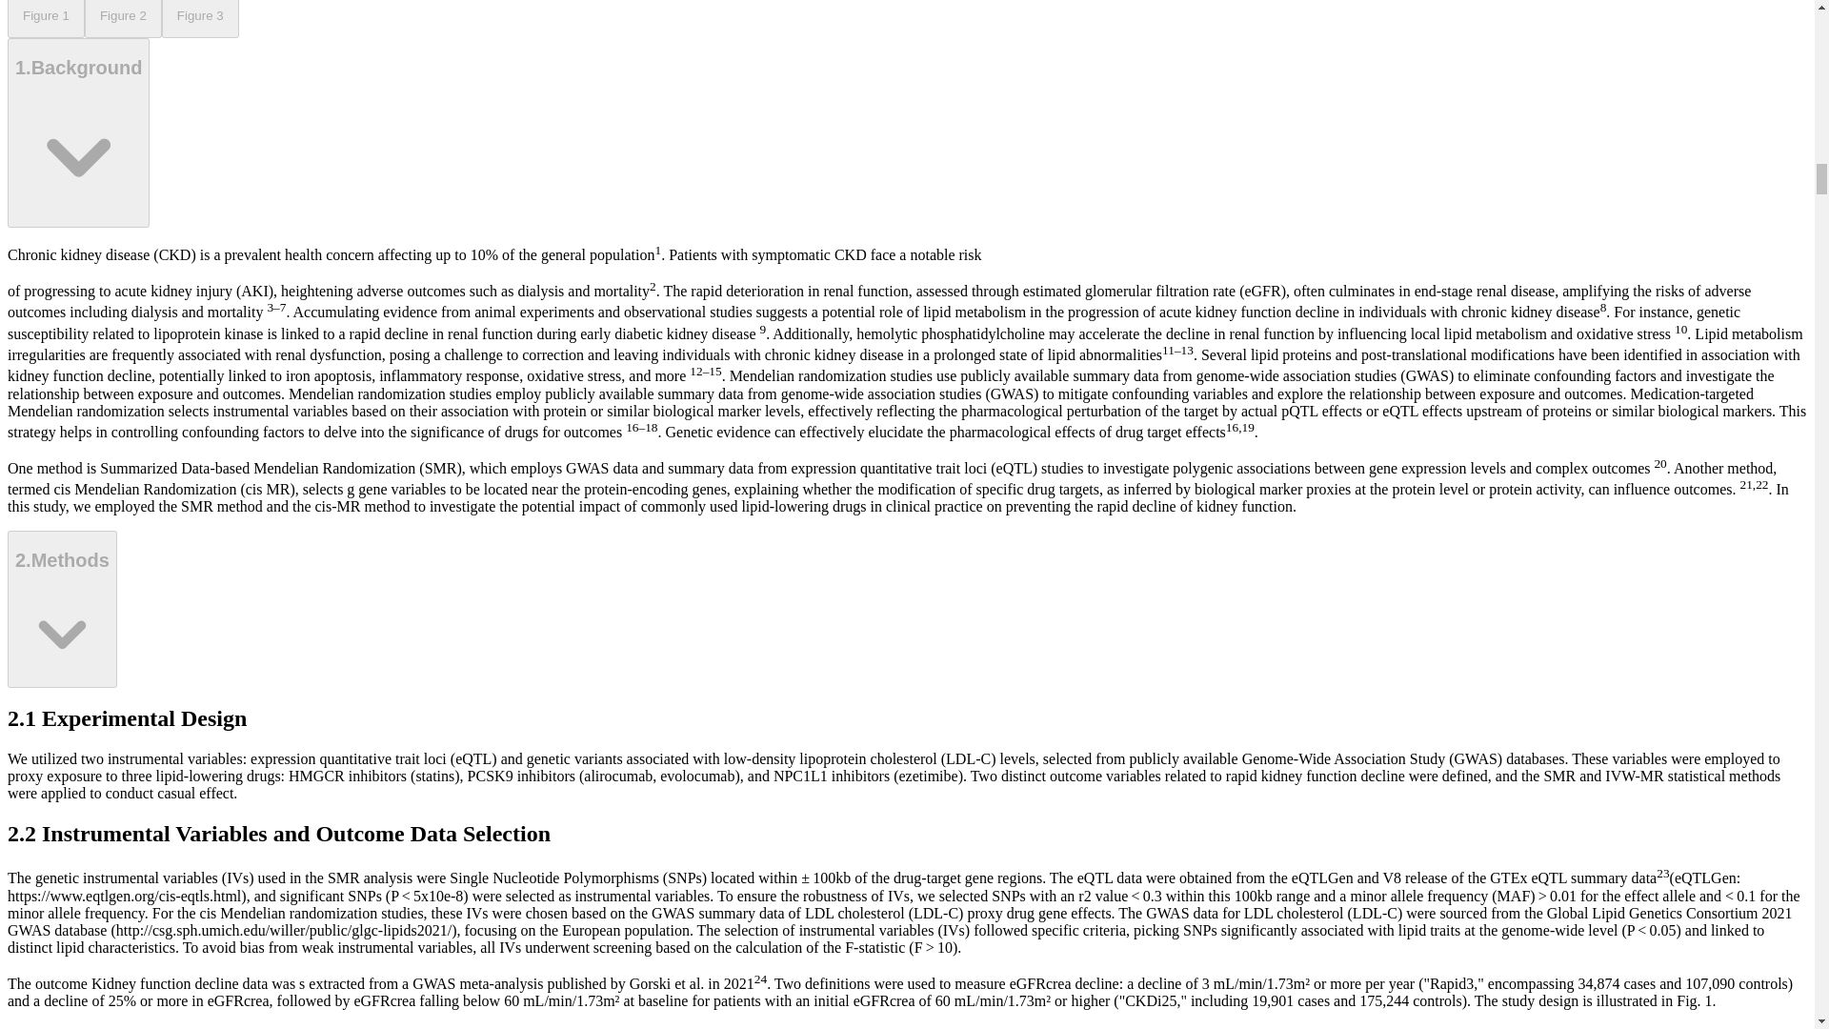 The height and width of the screenshot is (1029, 1829). Describe the element at coordinates (200, 19) in the screenshot. I see `Figure 3` at that location.